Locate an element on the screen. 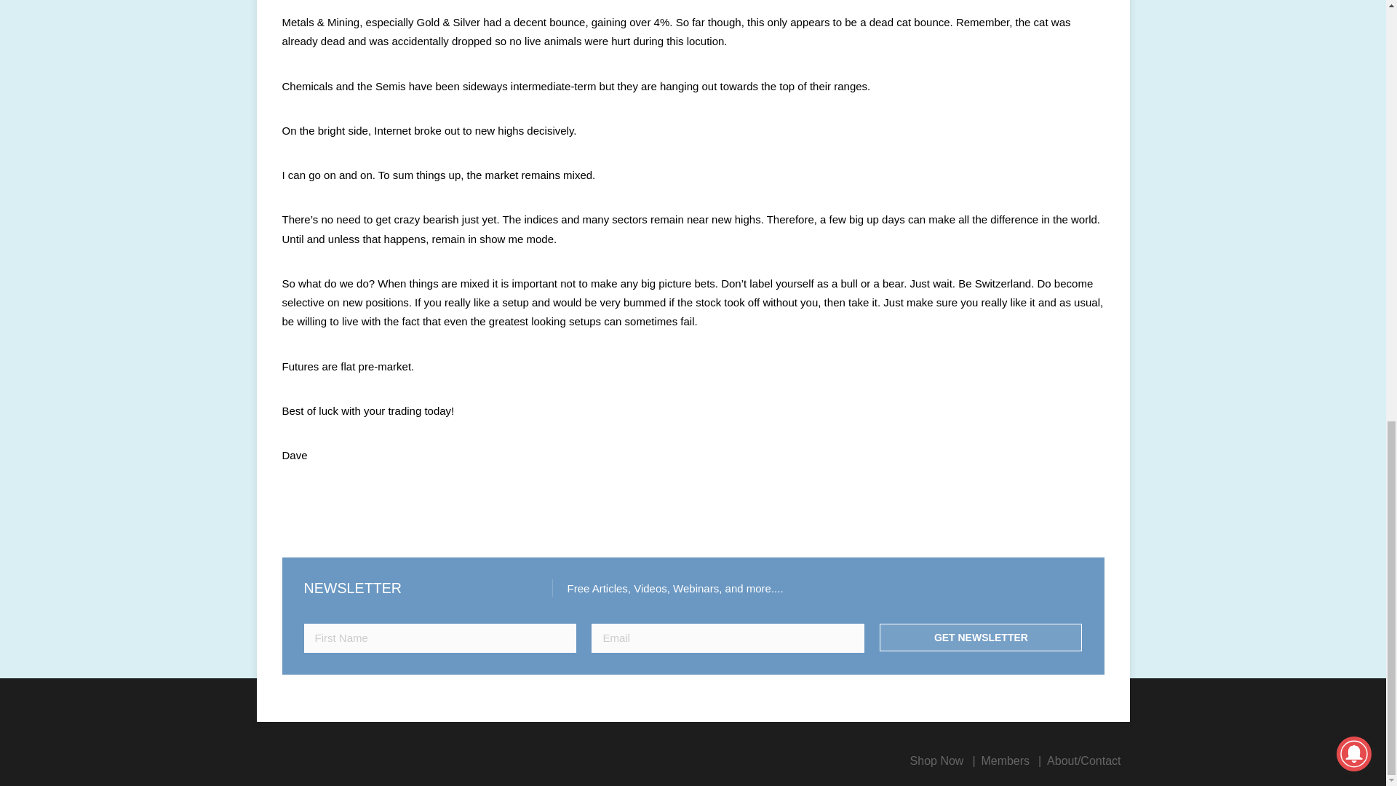  Get Newsletter is located at coordinates (981, 638).